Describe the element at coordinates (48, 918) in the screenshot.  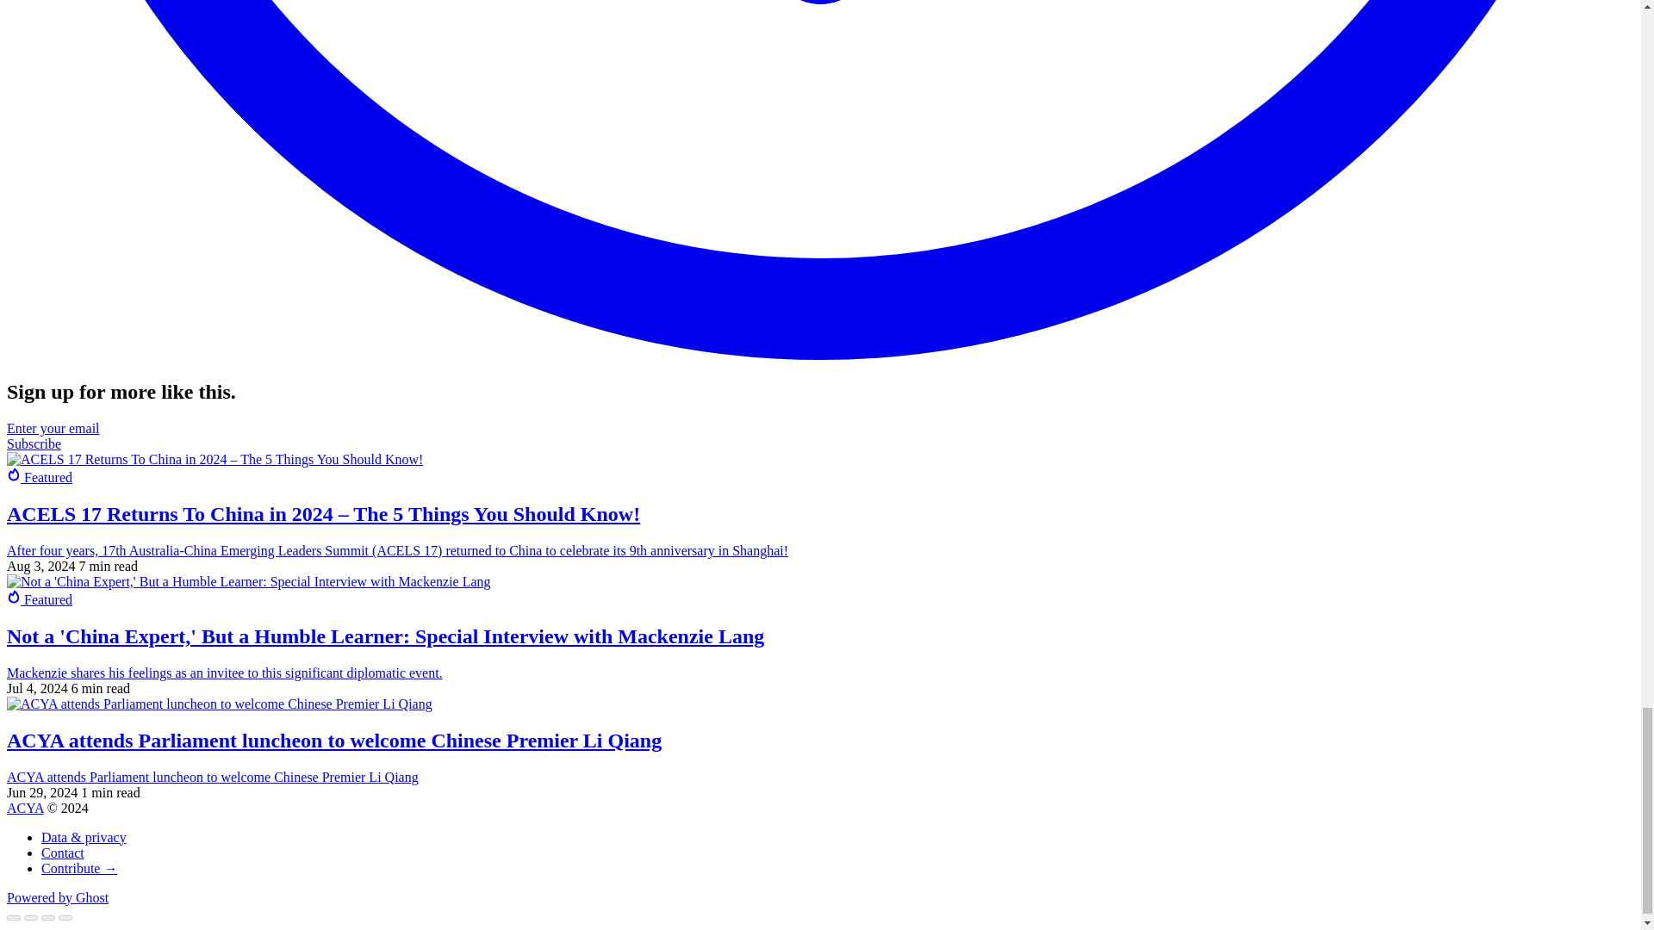
I see `Toggle fullscreen` at that location.